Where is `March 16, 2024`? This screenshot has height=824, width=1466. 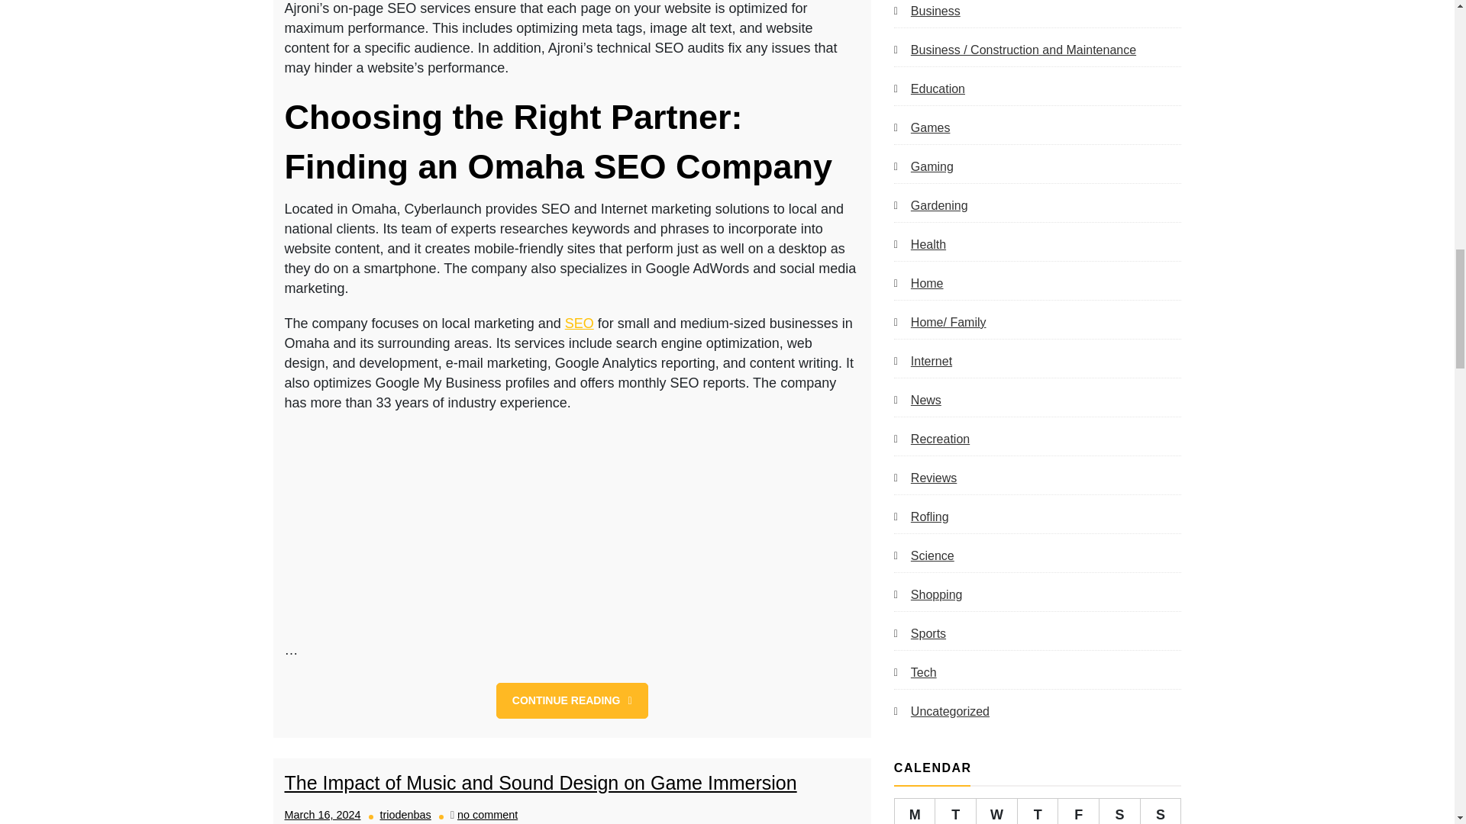 March 16, 2024 is located at coordinates (322, 814).